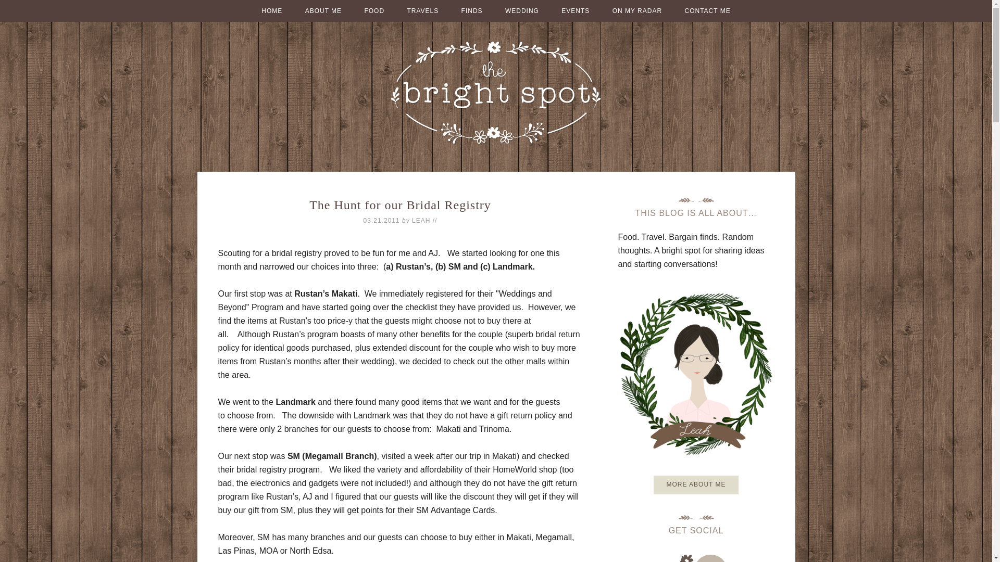 This screenshot has height=562, width=1000. I want to click on ABOUT ME, so click(323, 11).